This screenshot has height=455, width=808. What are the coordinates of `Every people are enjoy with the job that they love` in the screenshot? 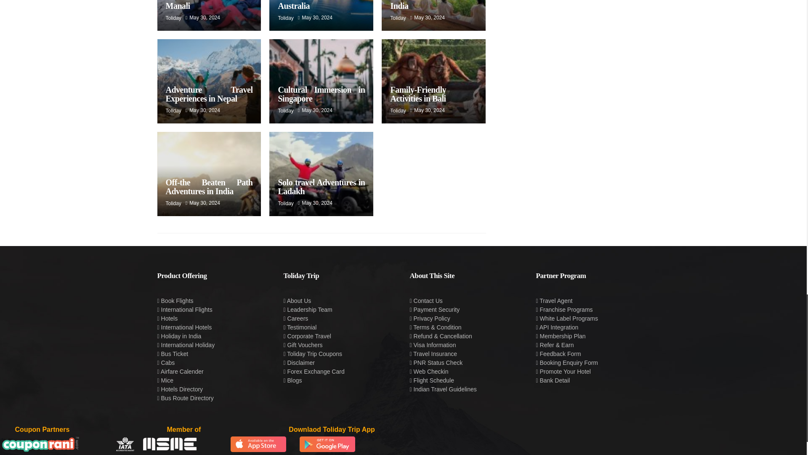 It's located at (209, 81).